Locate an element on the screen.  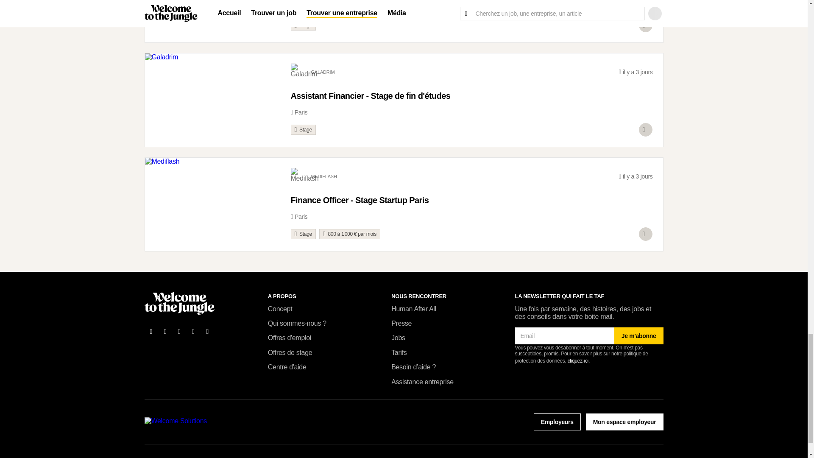
Facebook is located at coordinates (151, 332).